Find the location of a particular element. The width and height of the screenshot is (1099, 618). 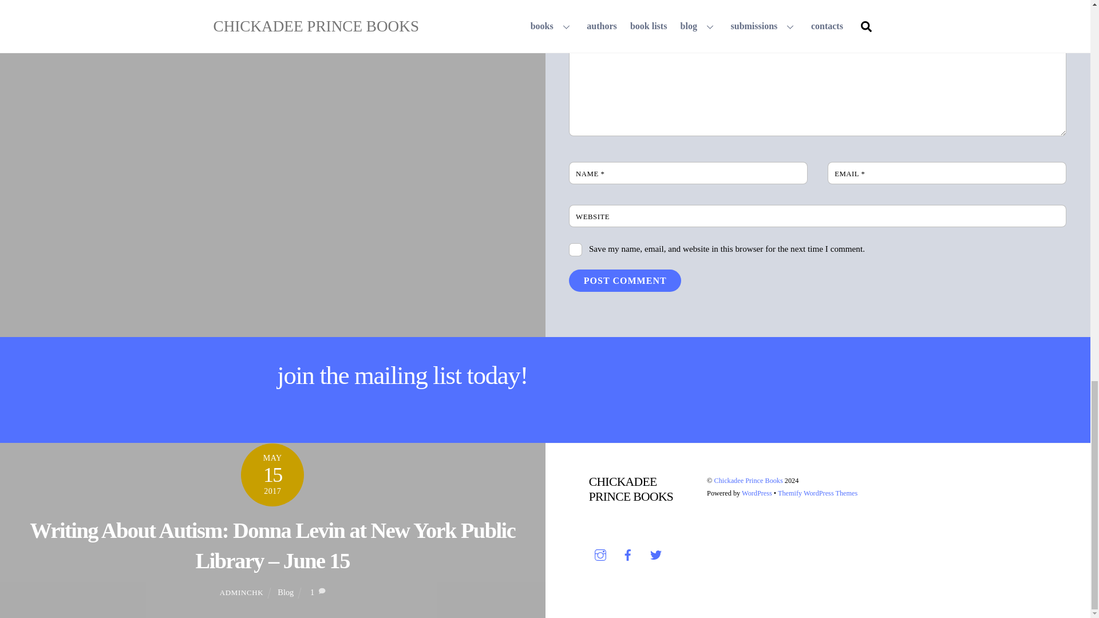

yes is located at coordinates (576, 249).